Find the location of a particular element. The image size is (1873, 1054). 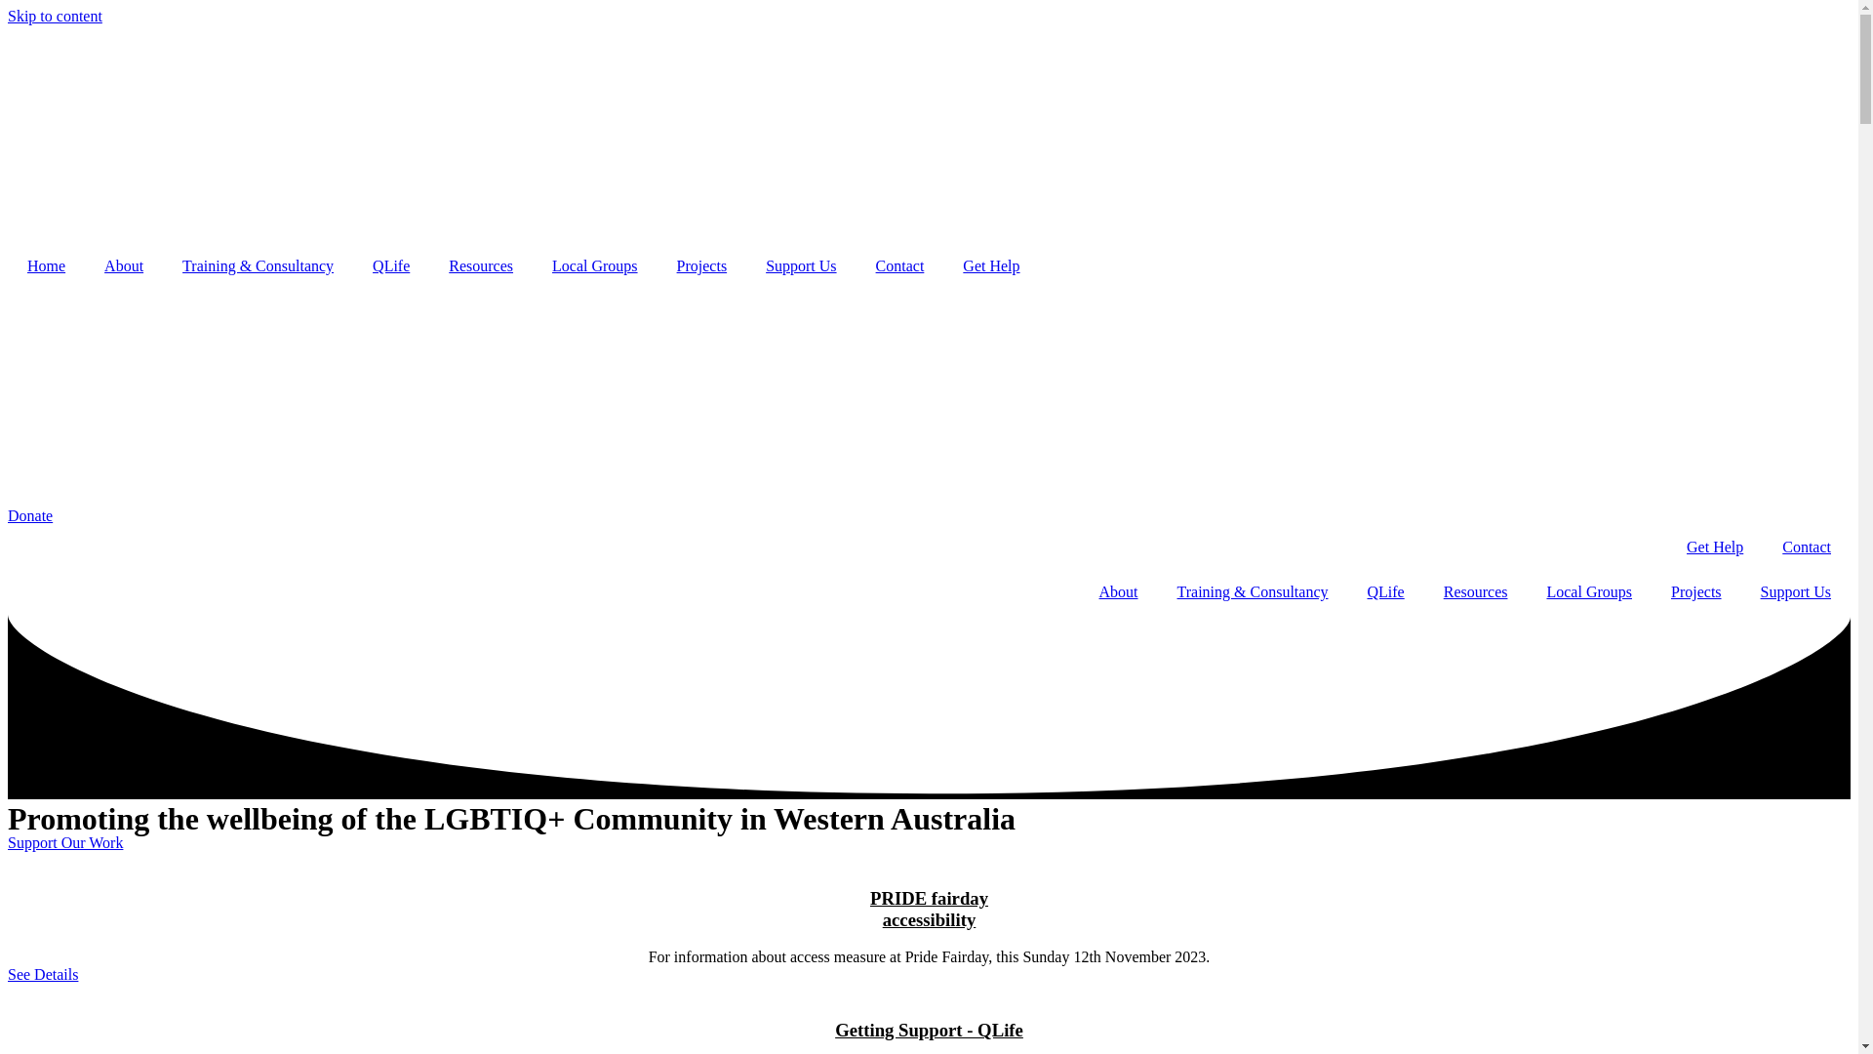

Resources is located at coordinates (481, 266).